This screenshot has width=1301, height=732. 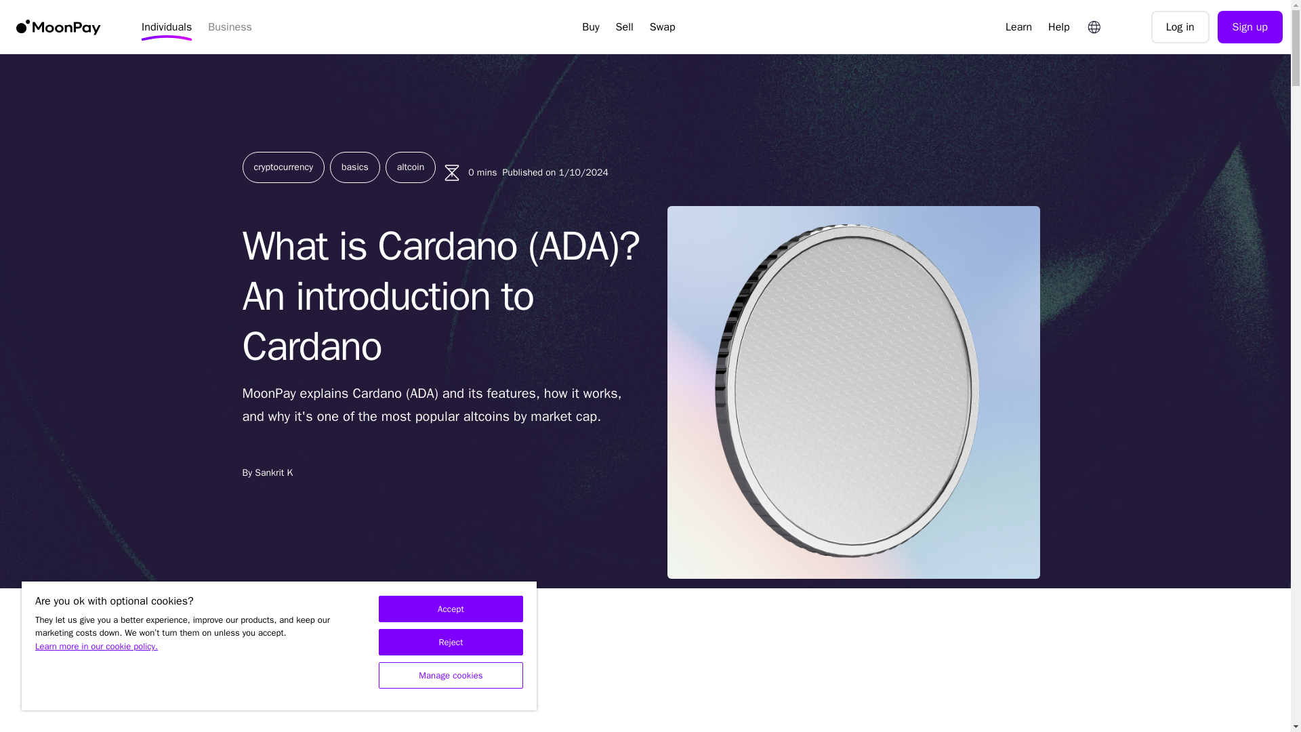 What do you see at coordinates (167, 27) in the screenshot?
I see `Individuals` at bounding box center [167, 27].